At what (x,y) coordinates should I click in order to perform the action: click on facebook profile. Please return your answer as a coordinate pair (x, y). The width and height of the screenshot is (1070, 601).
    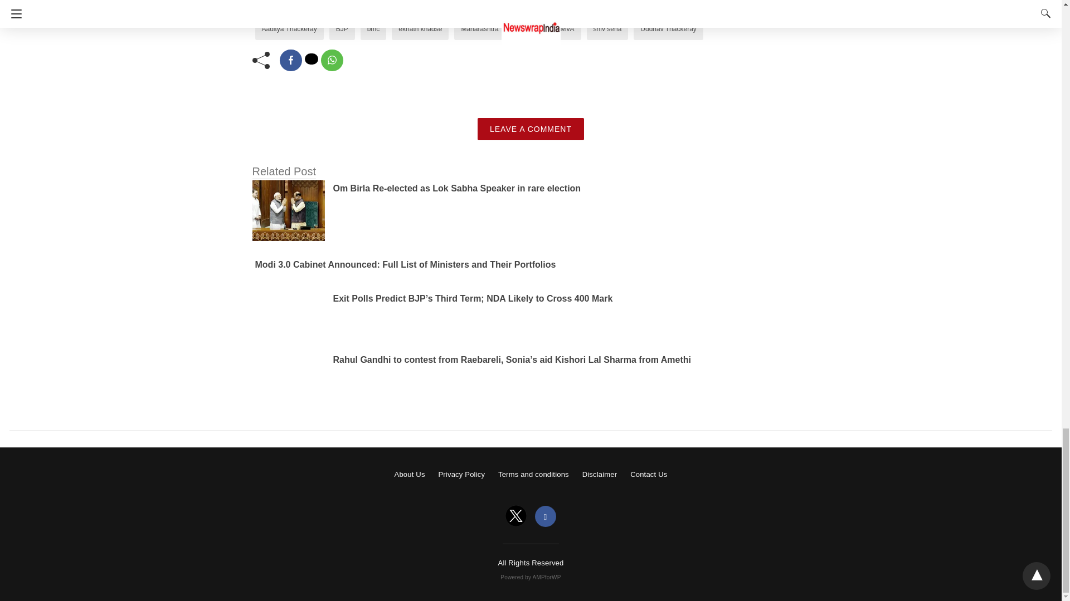
    Looking at the image, I should click on (546, 517).